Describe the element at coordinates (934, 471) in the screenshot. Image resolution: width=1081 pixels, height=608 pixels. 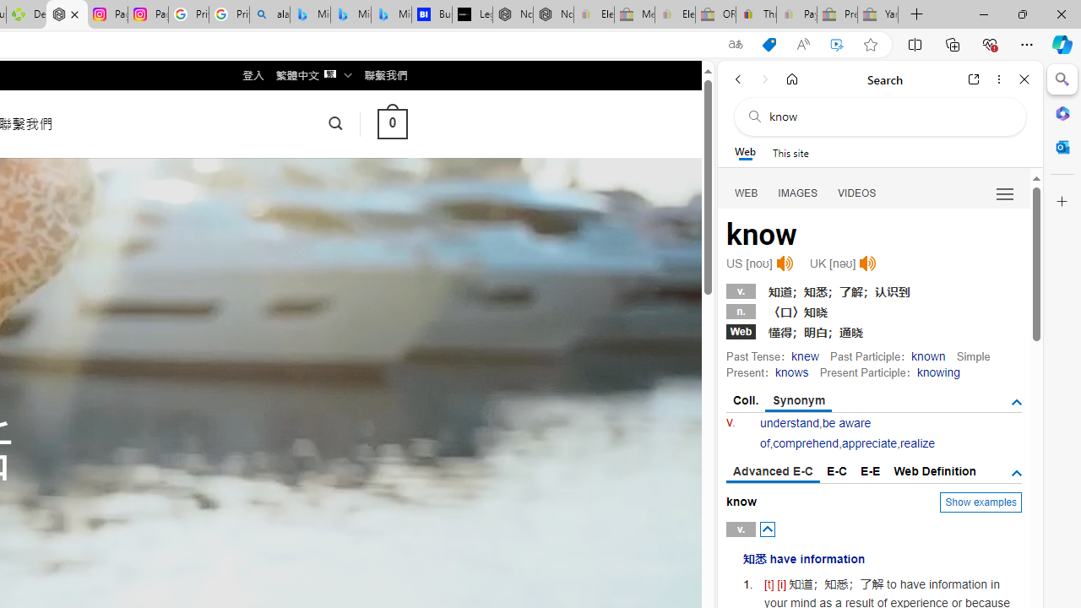
I see `Web Definition` at that location.